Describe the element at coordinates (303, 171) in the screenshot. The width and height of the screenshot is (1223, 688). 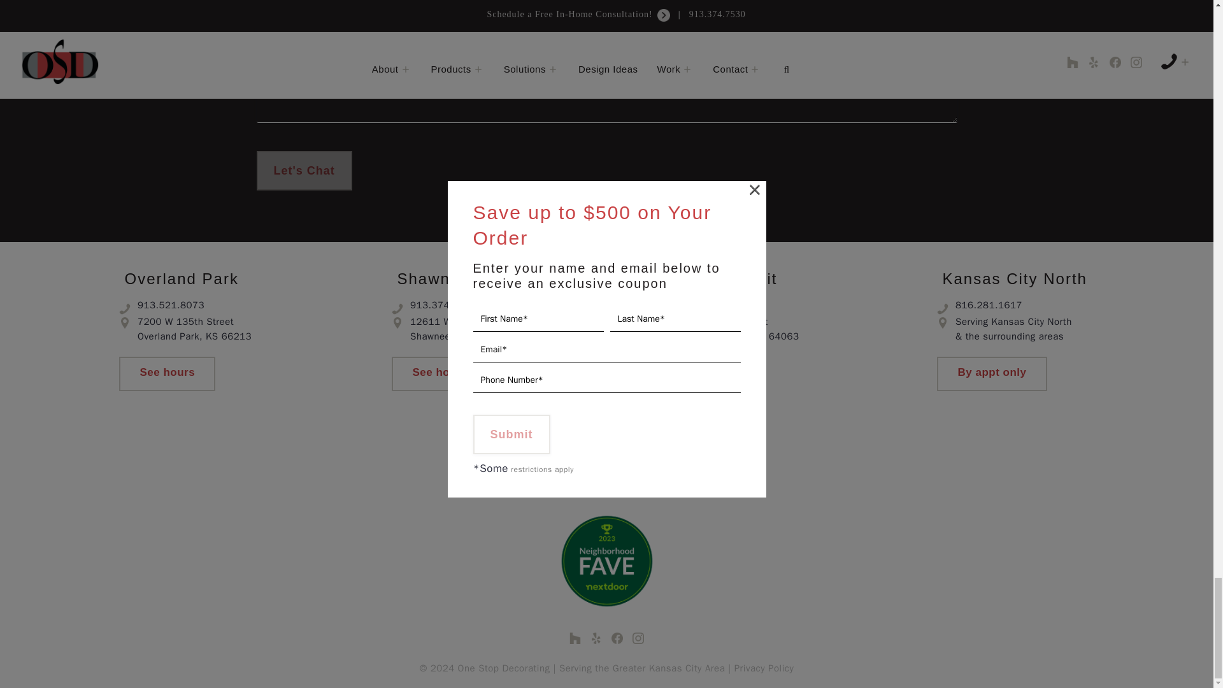
I see `Let's Chat` at that location.